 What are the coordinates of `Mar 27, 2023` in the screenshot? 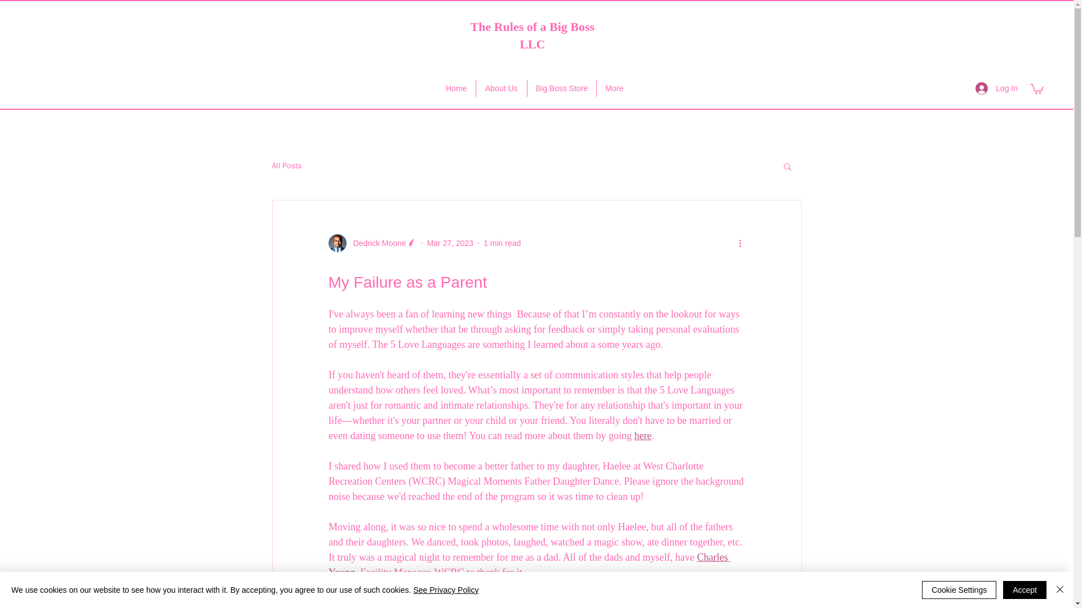 It's located at (450, 243).